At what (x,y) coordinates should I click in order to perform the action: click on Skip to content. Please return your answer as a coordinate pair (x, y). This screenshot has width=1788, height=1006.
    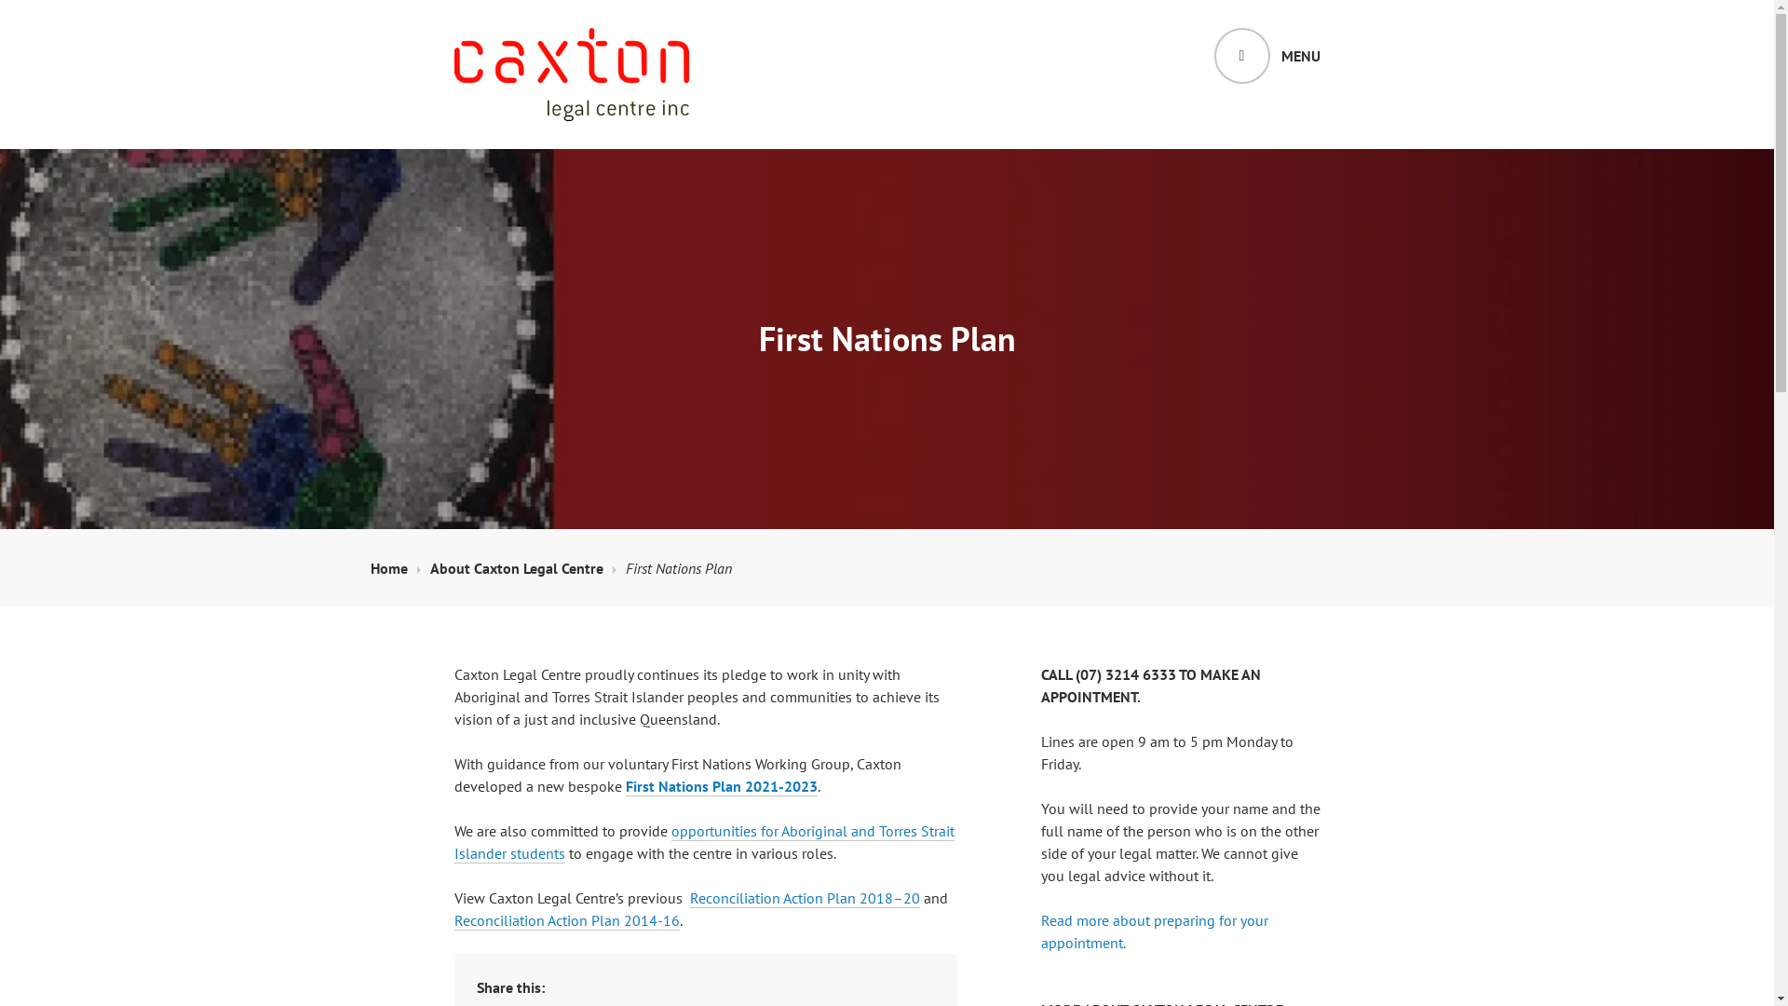
    Looking at the image, I should click on (0, 0).